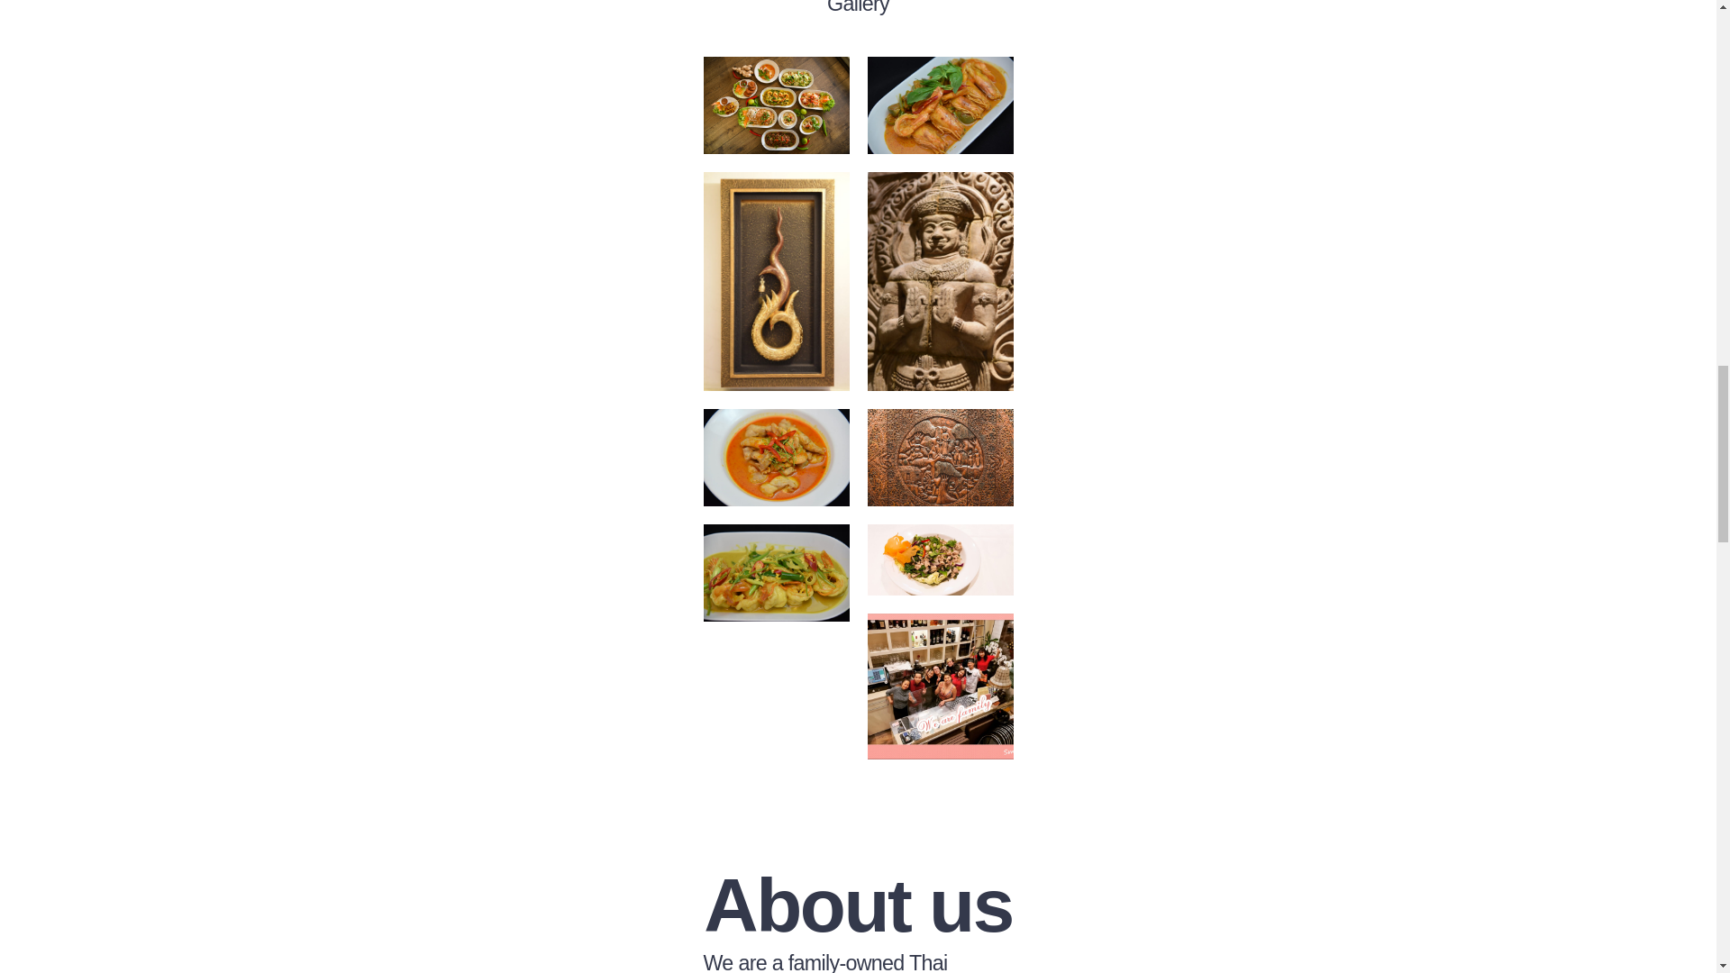 This screenshot has width=1730, height=973. What do you see at coordinates (939, 687) in the screenshot?
I see `2` at bounding box center [939, 687].